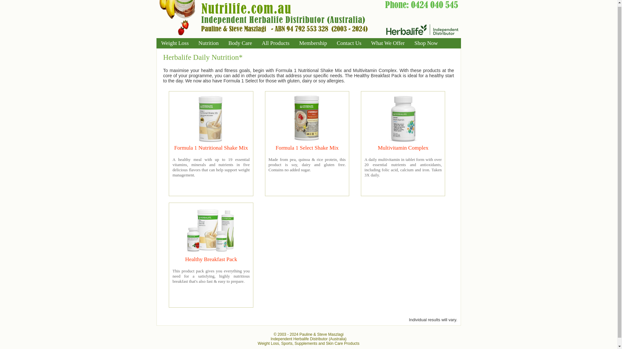 This screenshot has height=349, width=622. I want to click on Nutrition, so click(208, 43).